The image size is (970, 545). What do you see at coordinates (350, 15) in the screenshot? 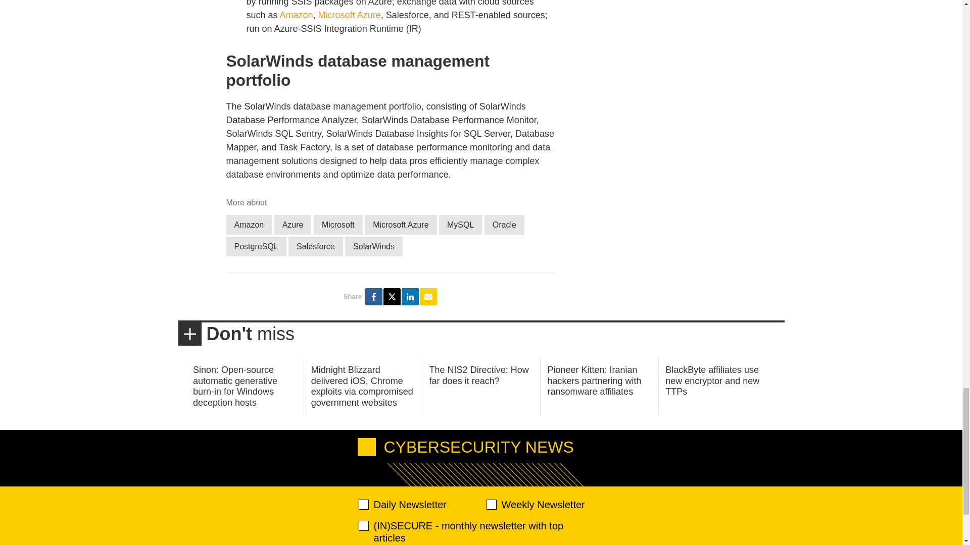
I see `Microsoft Azure` at bounding box center [350, 15].